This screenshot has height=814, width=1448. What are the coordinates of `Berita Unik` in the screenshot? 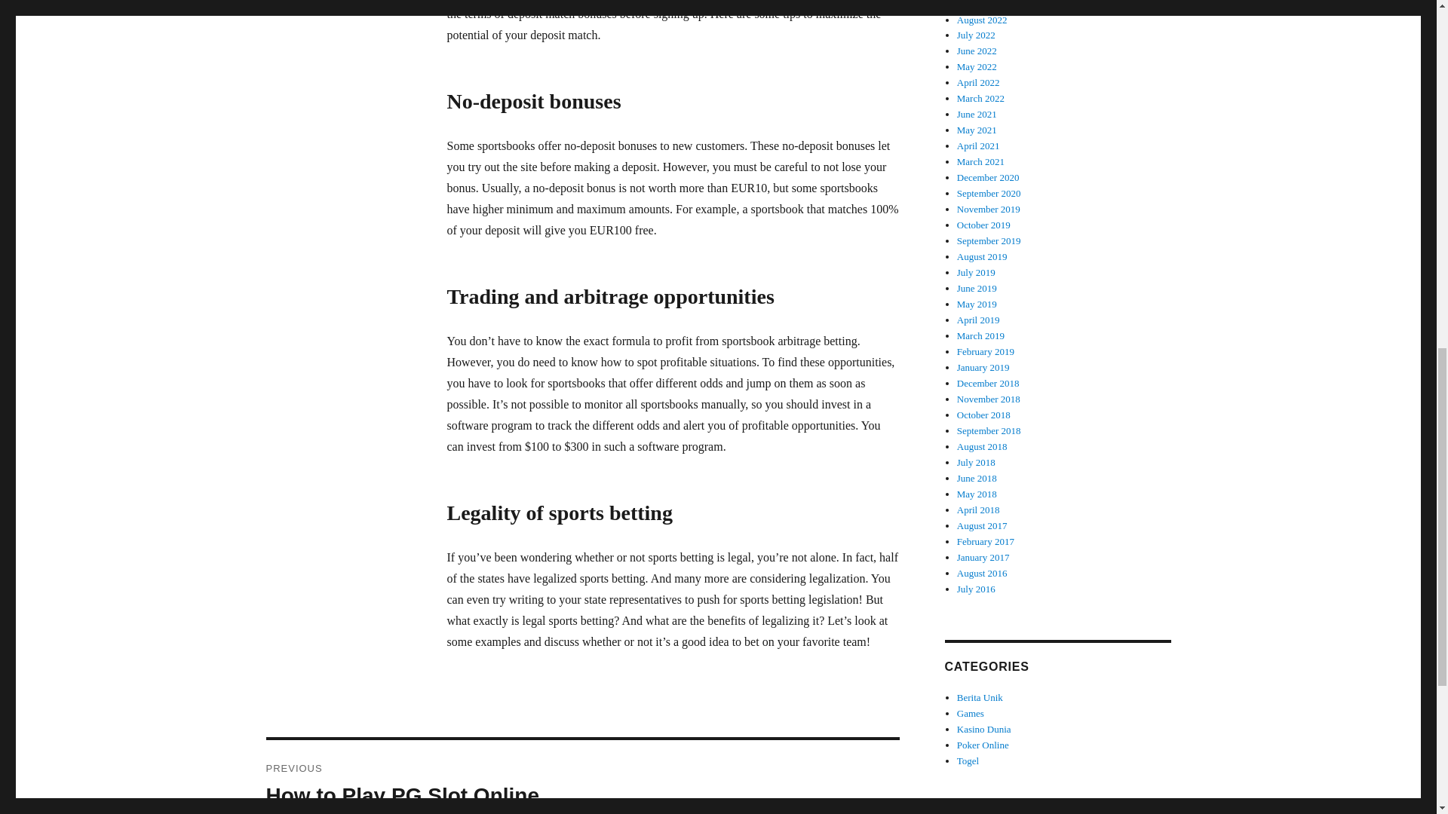 It's located at (582, 776).